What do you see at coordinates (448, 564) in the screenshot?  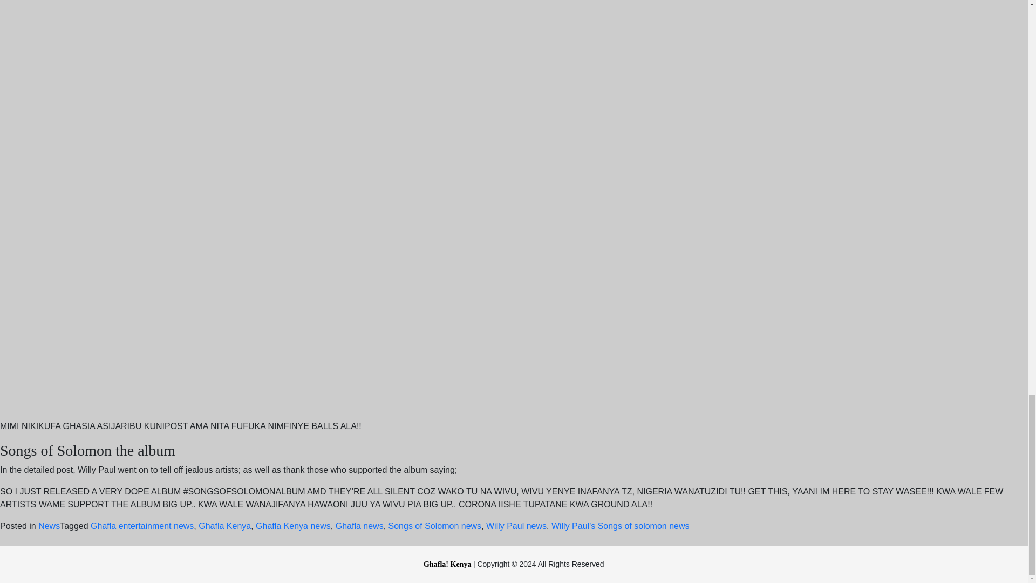 I see `Ghafla! Kenya` at bounding box center [448, 564].